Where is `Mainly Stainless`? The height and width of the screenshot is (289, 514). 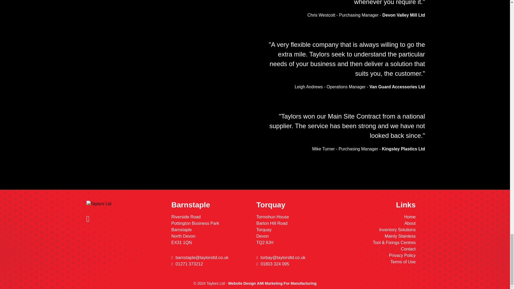 Mainly Stainless is located at coordinates (400, 236).